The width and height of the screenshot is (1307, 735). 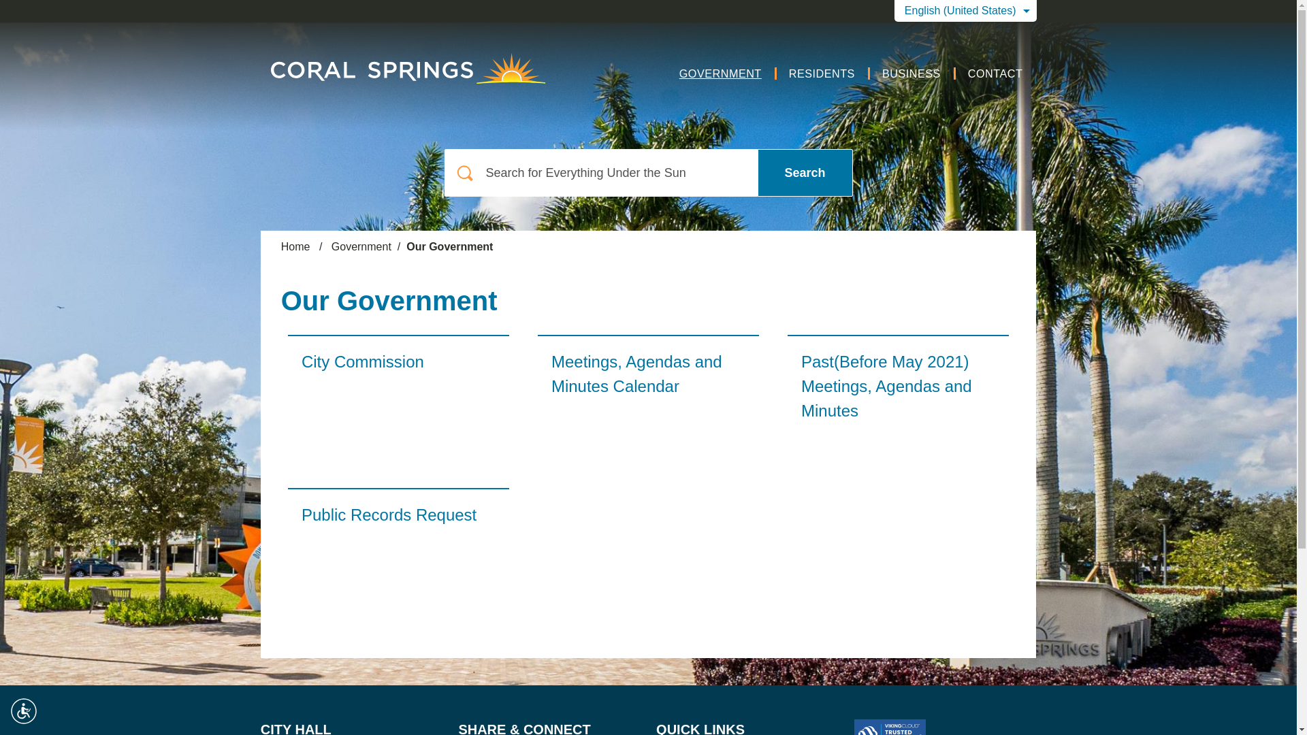 I want to click on GOVERNMENT, so click(x=720, y=72).